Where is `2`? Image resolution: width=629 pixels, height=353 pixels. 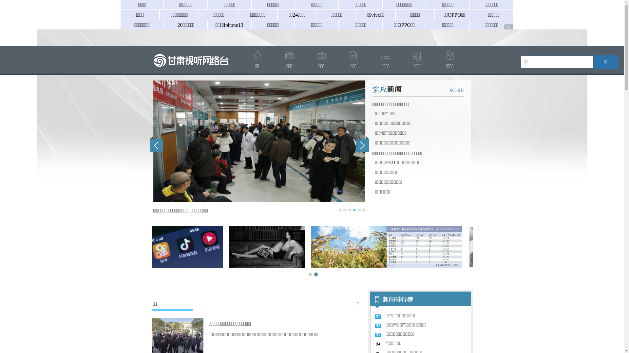 2 is located at coordinates (345, 210).